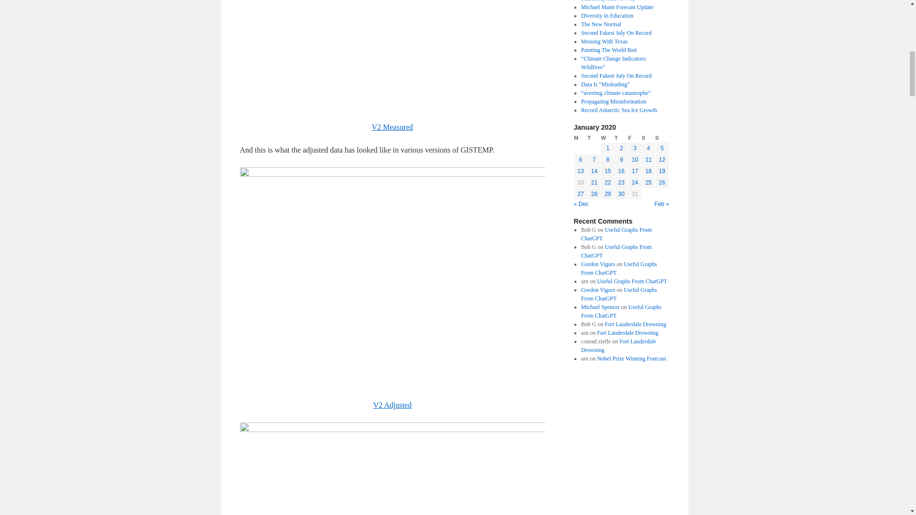 The width and height of the screenshot is (916, 515). Describe the element at coordinates (621, 138) in the screenshot. I see `Thursday` at that location.